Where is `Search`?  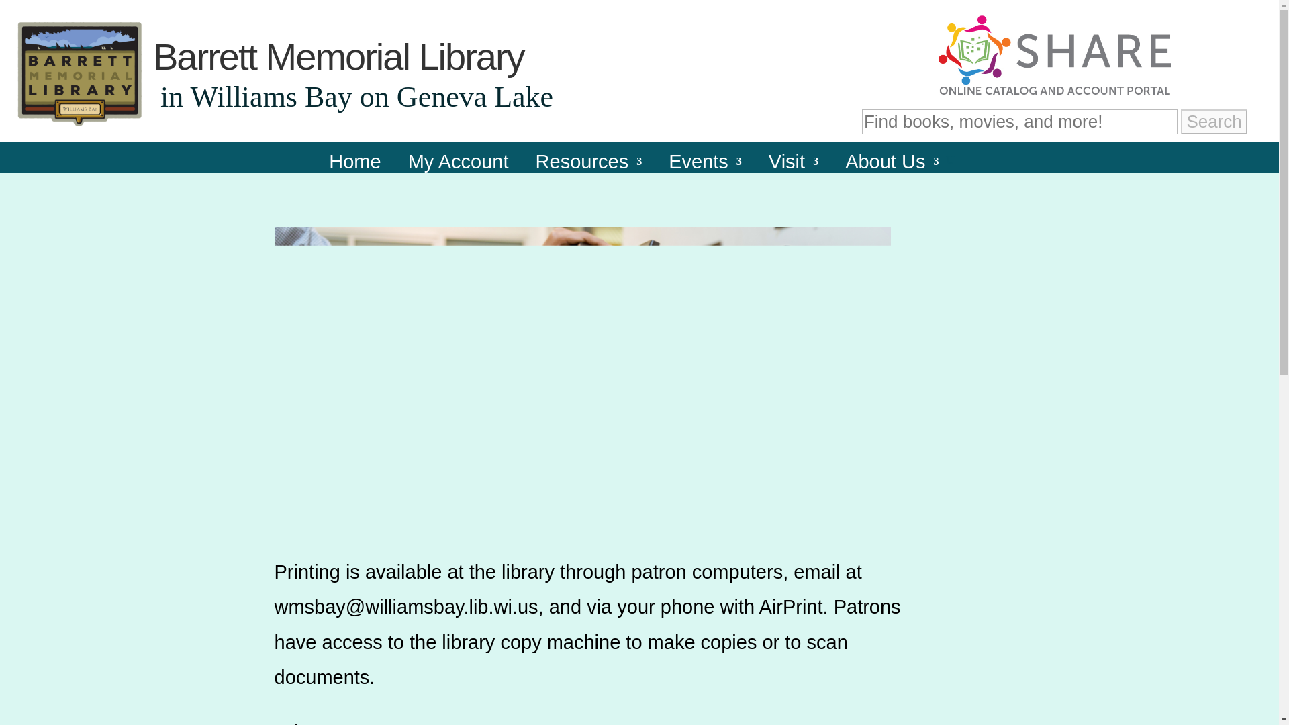 Search is located at coordinates (1213, 122).